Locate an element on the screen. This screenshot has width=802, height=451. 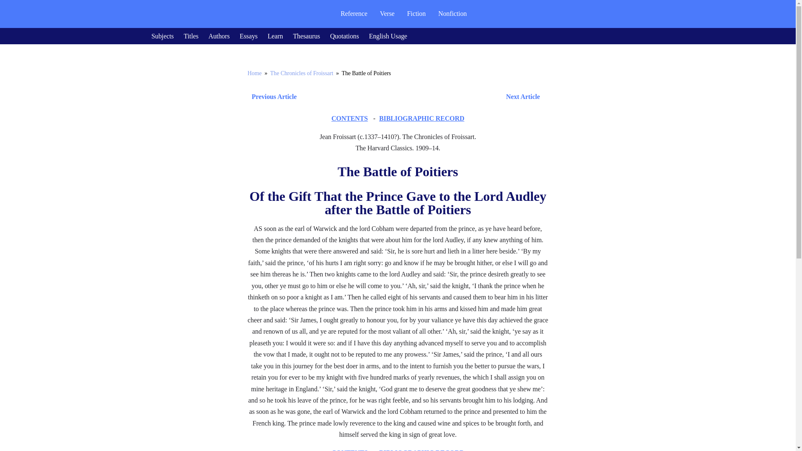
Titles is located at coordinates (190, 36).